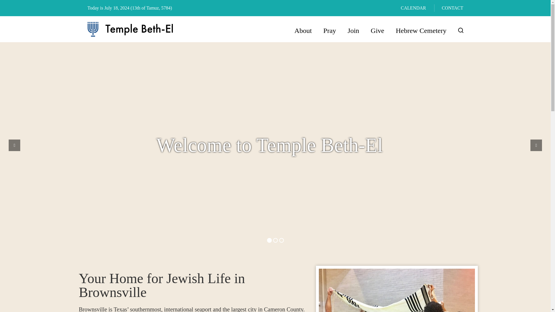  I want to click on Return to the homepage, so click(130, 29).